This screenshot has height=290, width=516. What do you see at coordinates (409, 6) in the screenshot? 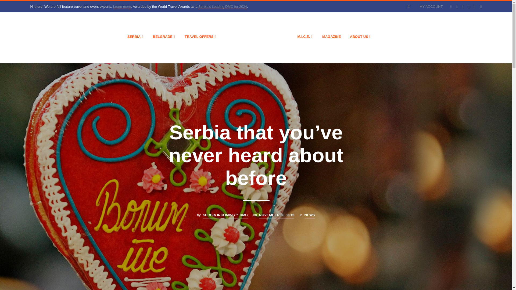
I see `Search Offers` at bounding box center [409, 6].